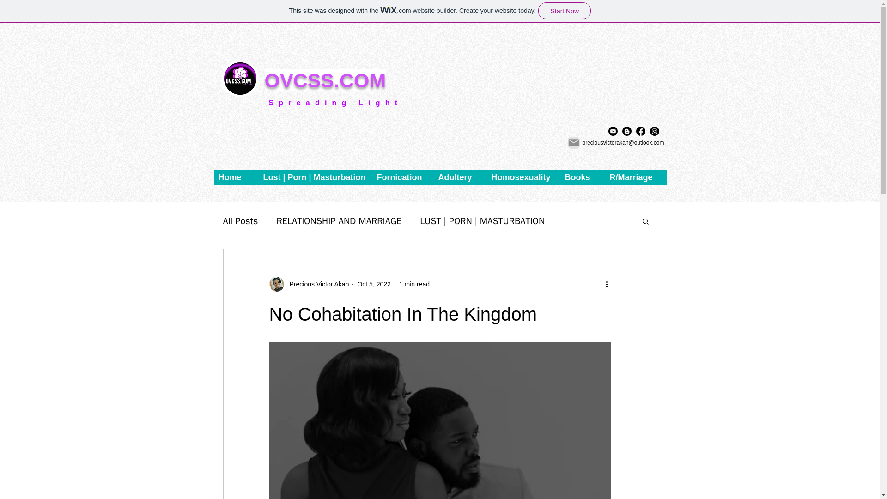 Image resolution: width=887 pixels, height=499 pixels. Describe the element at coordinates (582, 177) in the screenshot. I see `Books` at that location.